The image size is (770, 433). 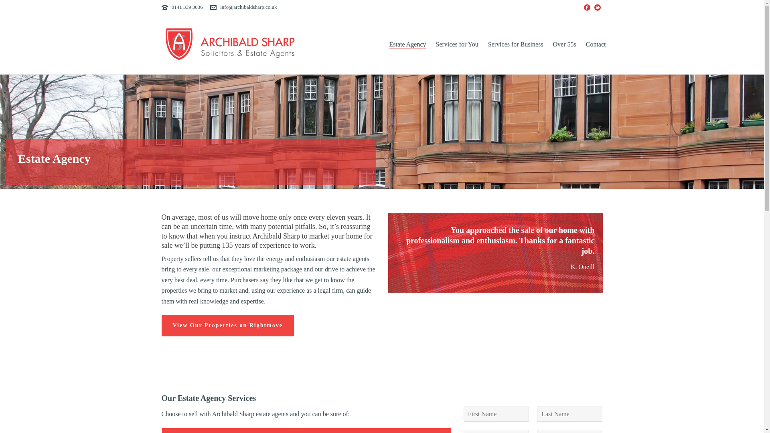 I want to click on View Our Properties on Rightmove, so click(x=227, y=326).